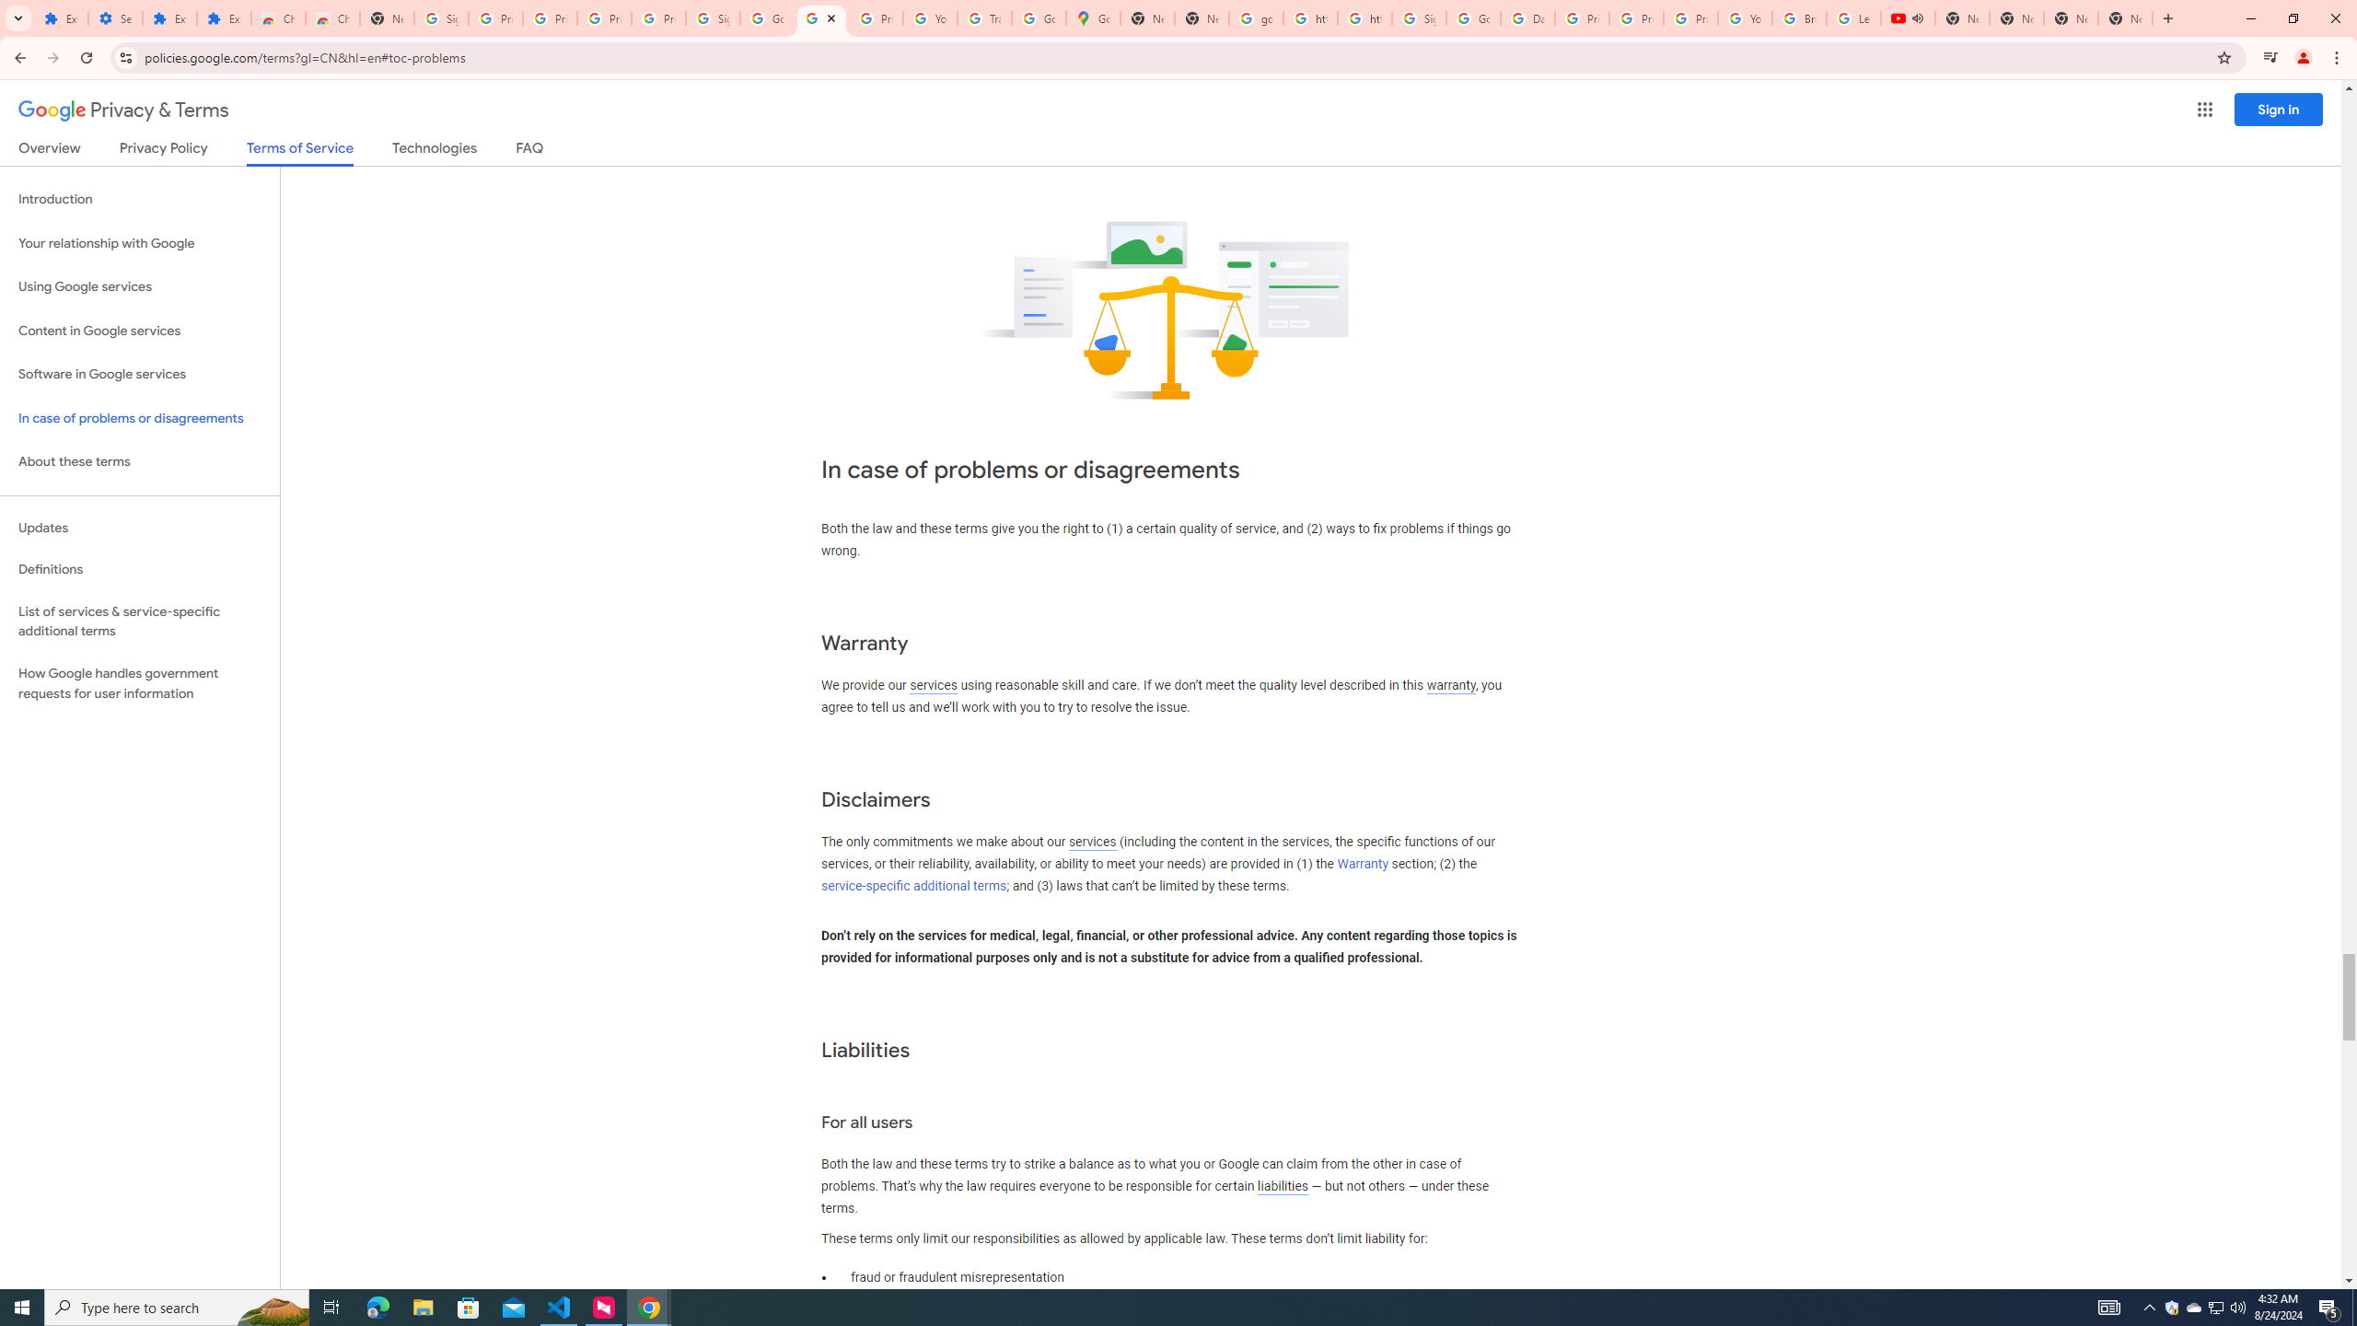 The image size is (2357, 1326). Describe the element at coordinates (1450, 685) in the screenshot. I see `warranty` at that location.